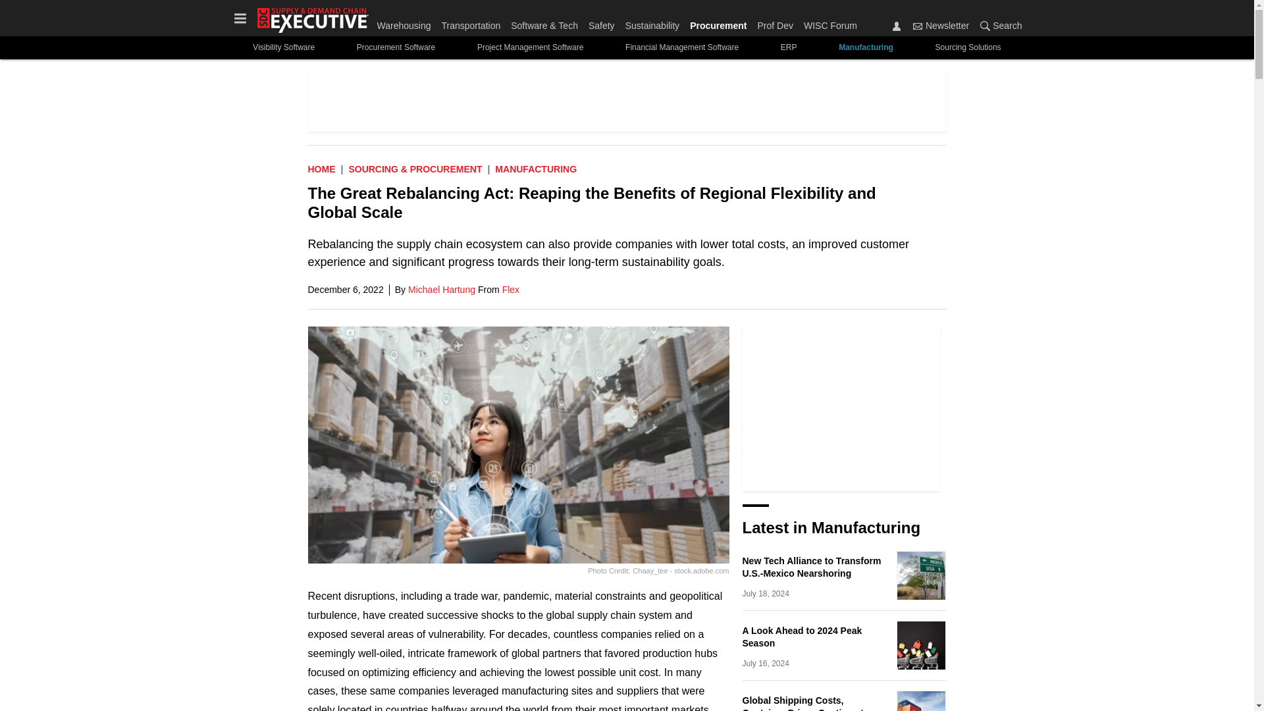  I want to click on Warehousing, so click(406, 22).